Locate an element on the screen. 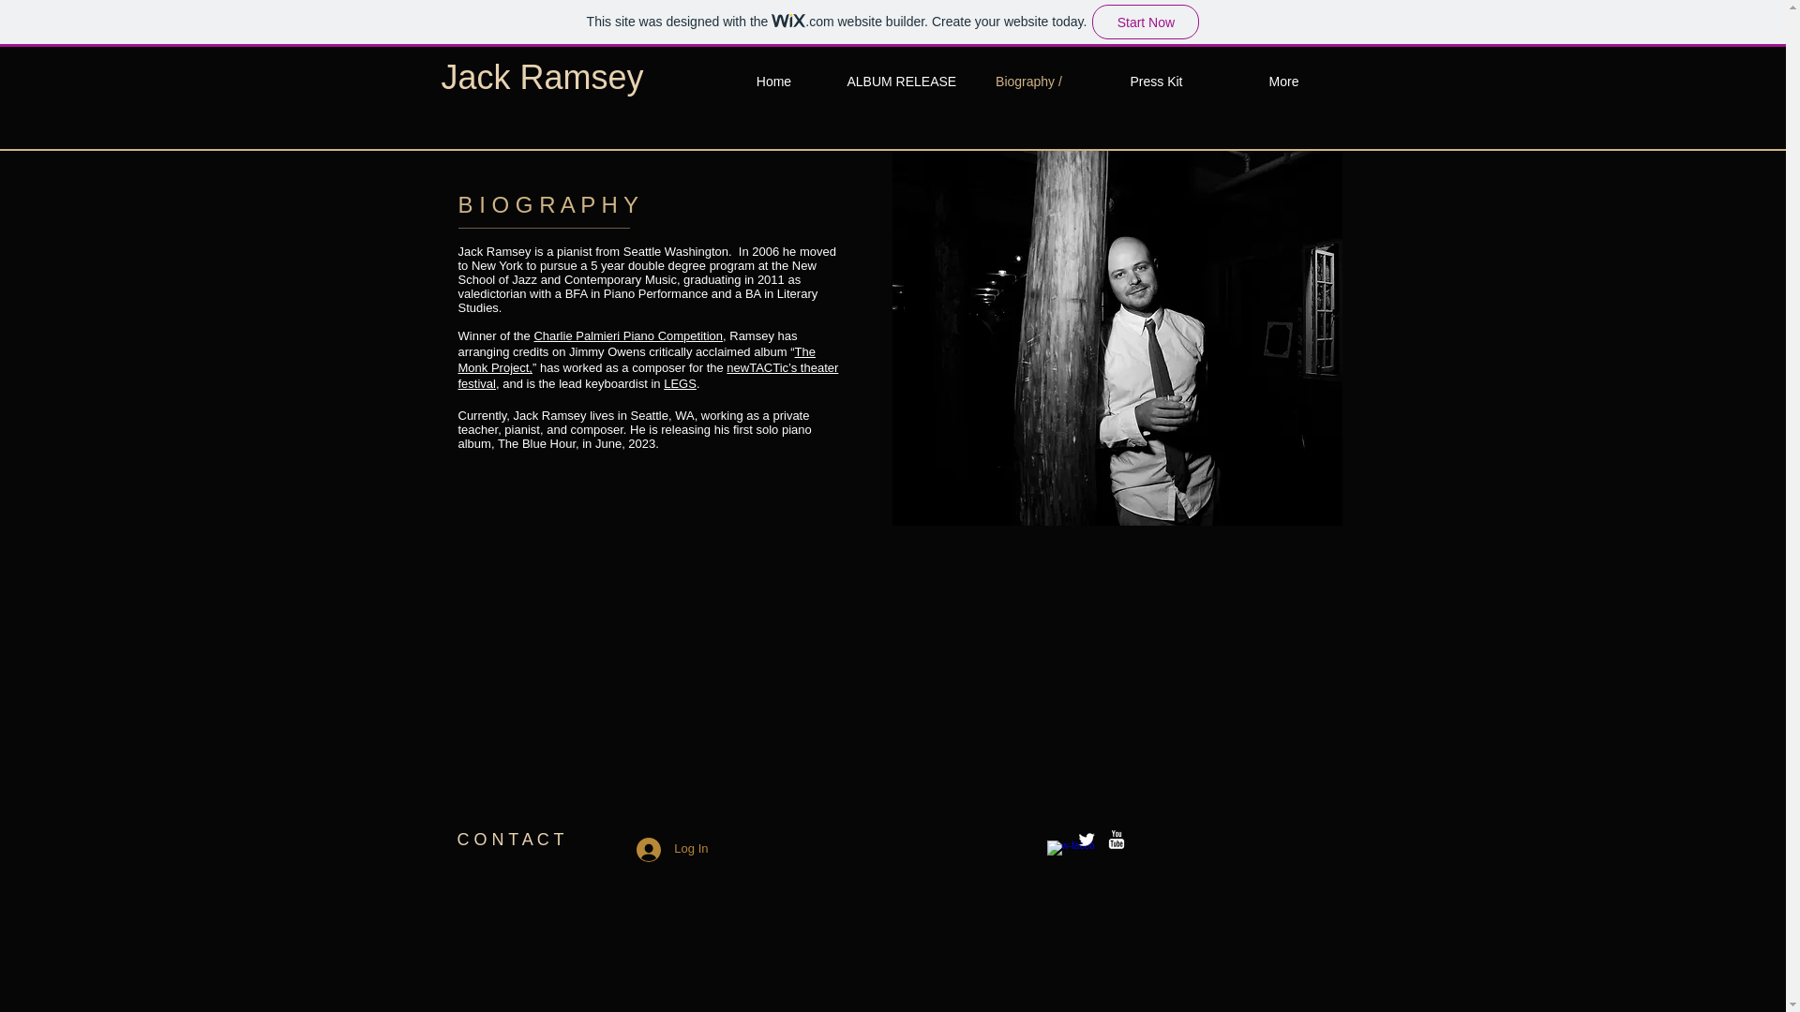 This screenshot has height=1012, width=1800. LEGS is located at coordinates (681, 382).